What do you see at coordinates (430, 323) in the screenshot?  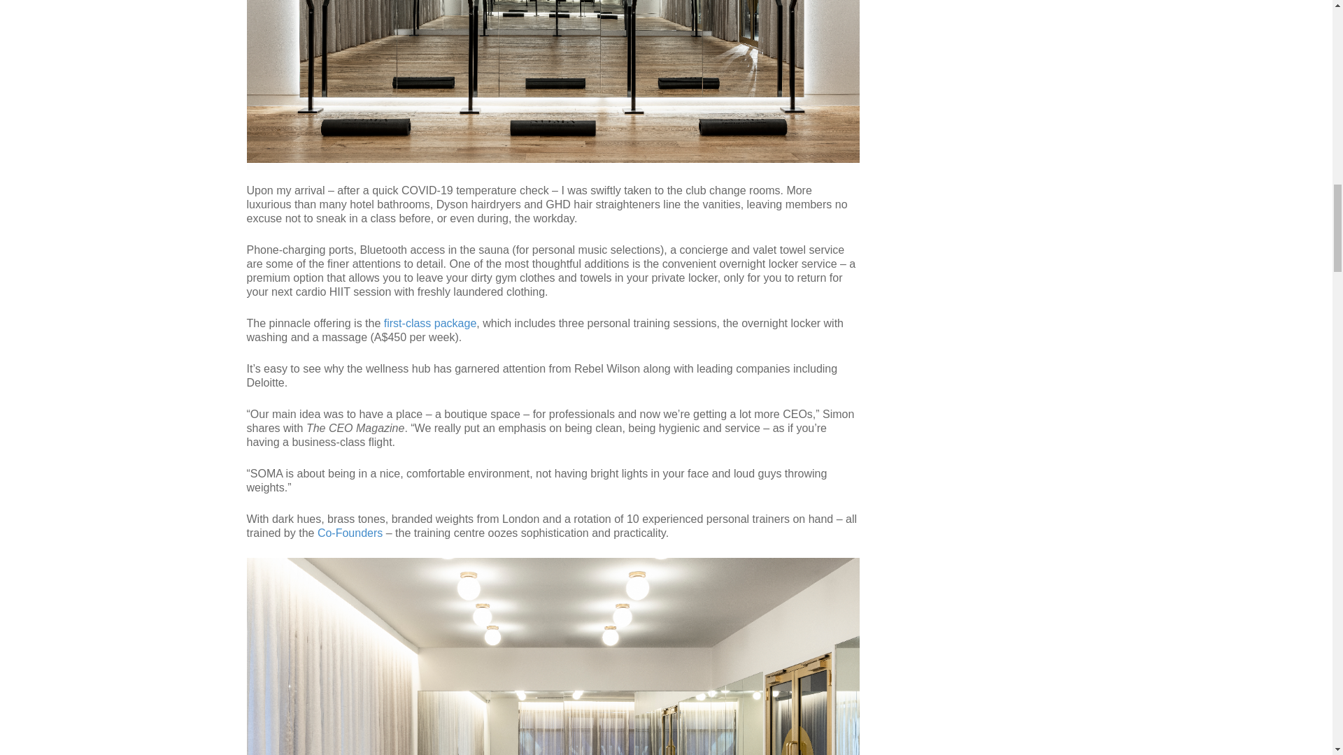 I see `first-class package` at bounding box center [430, 323].